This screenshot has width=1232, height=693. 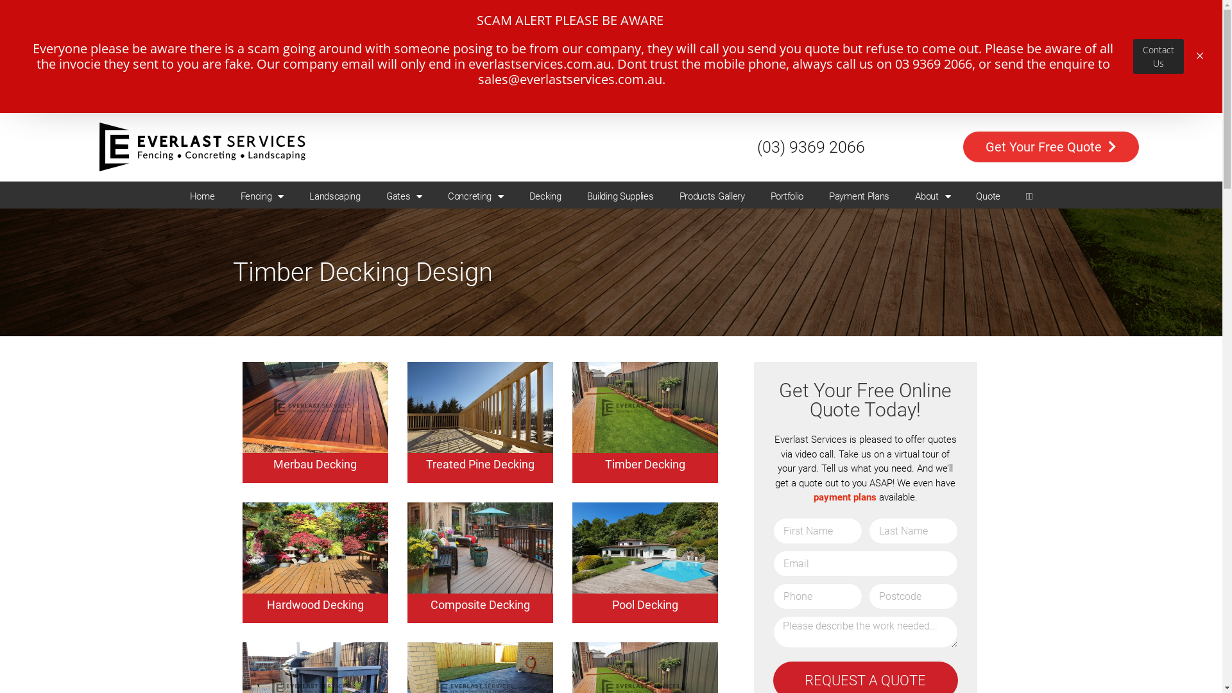 What do you see at coordinates (480, 631) in the screenshot?
I see `Decking Designs` at bounding box center [480, 631].